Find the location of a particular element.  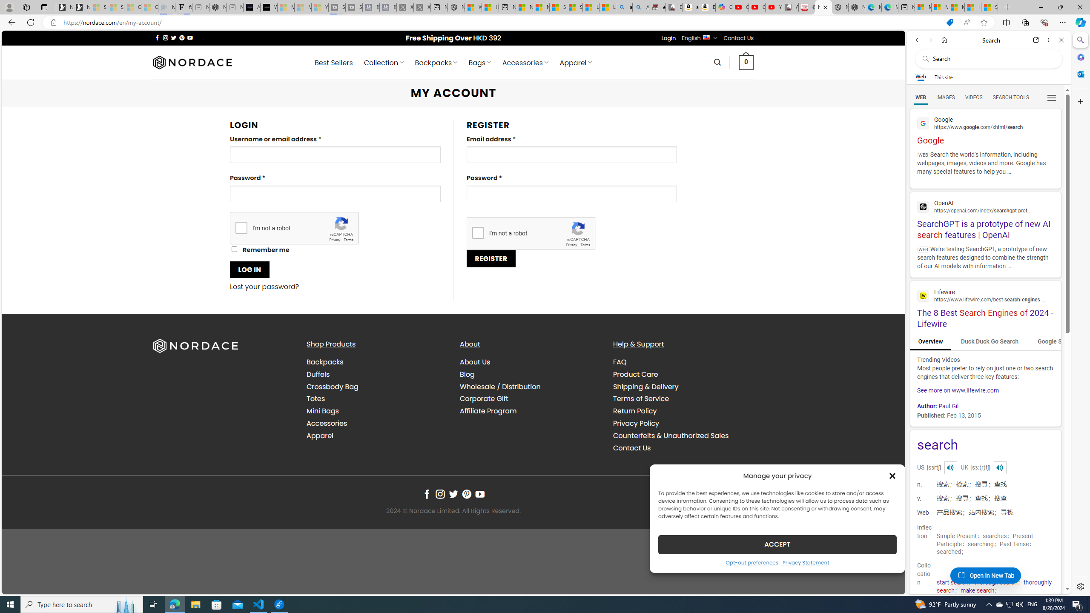

Apparel is located at coordinates (320, 435).